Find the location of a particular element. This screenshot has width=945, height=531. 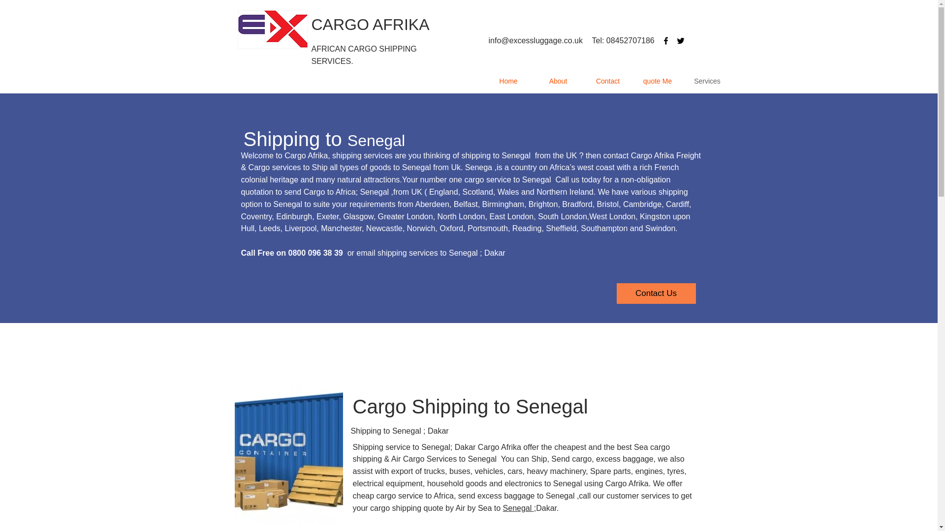

Services is located at coordinates (707, 81).